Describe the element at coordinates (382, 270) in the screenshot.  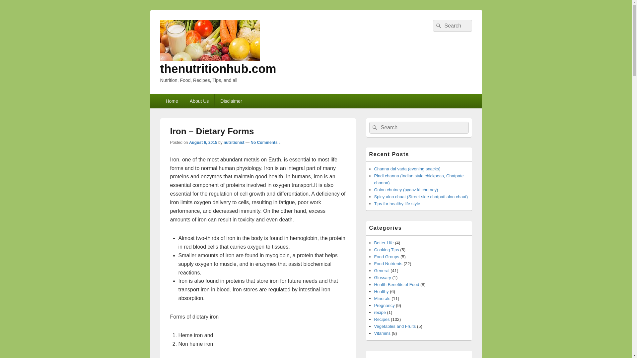
I see `General` at that location.